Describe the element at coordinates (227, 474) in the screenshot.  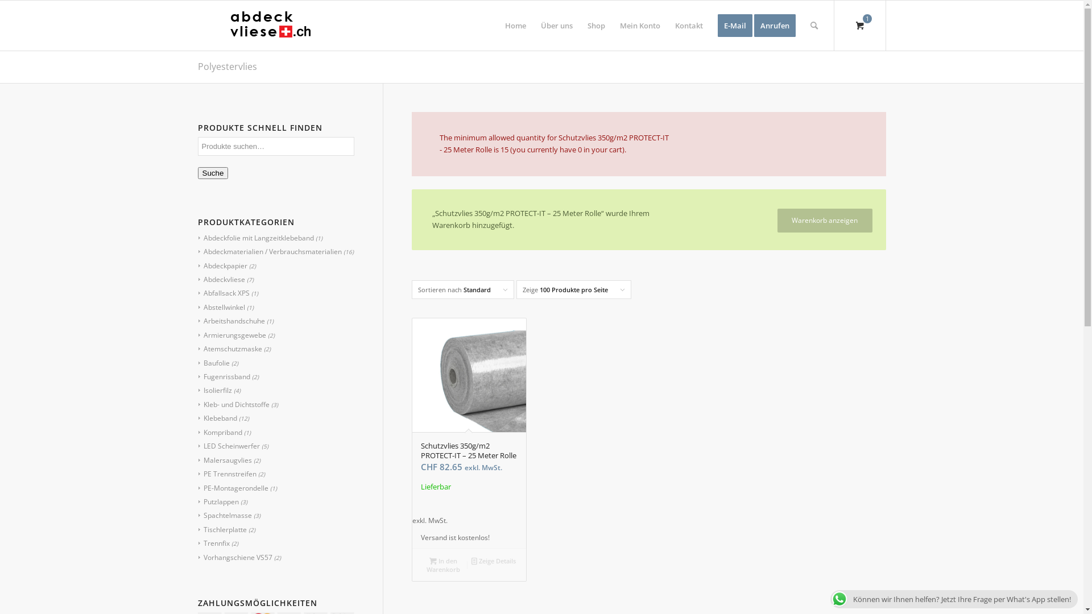
I see `PE Trennstreifen` at that location.